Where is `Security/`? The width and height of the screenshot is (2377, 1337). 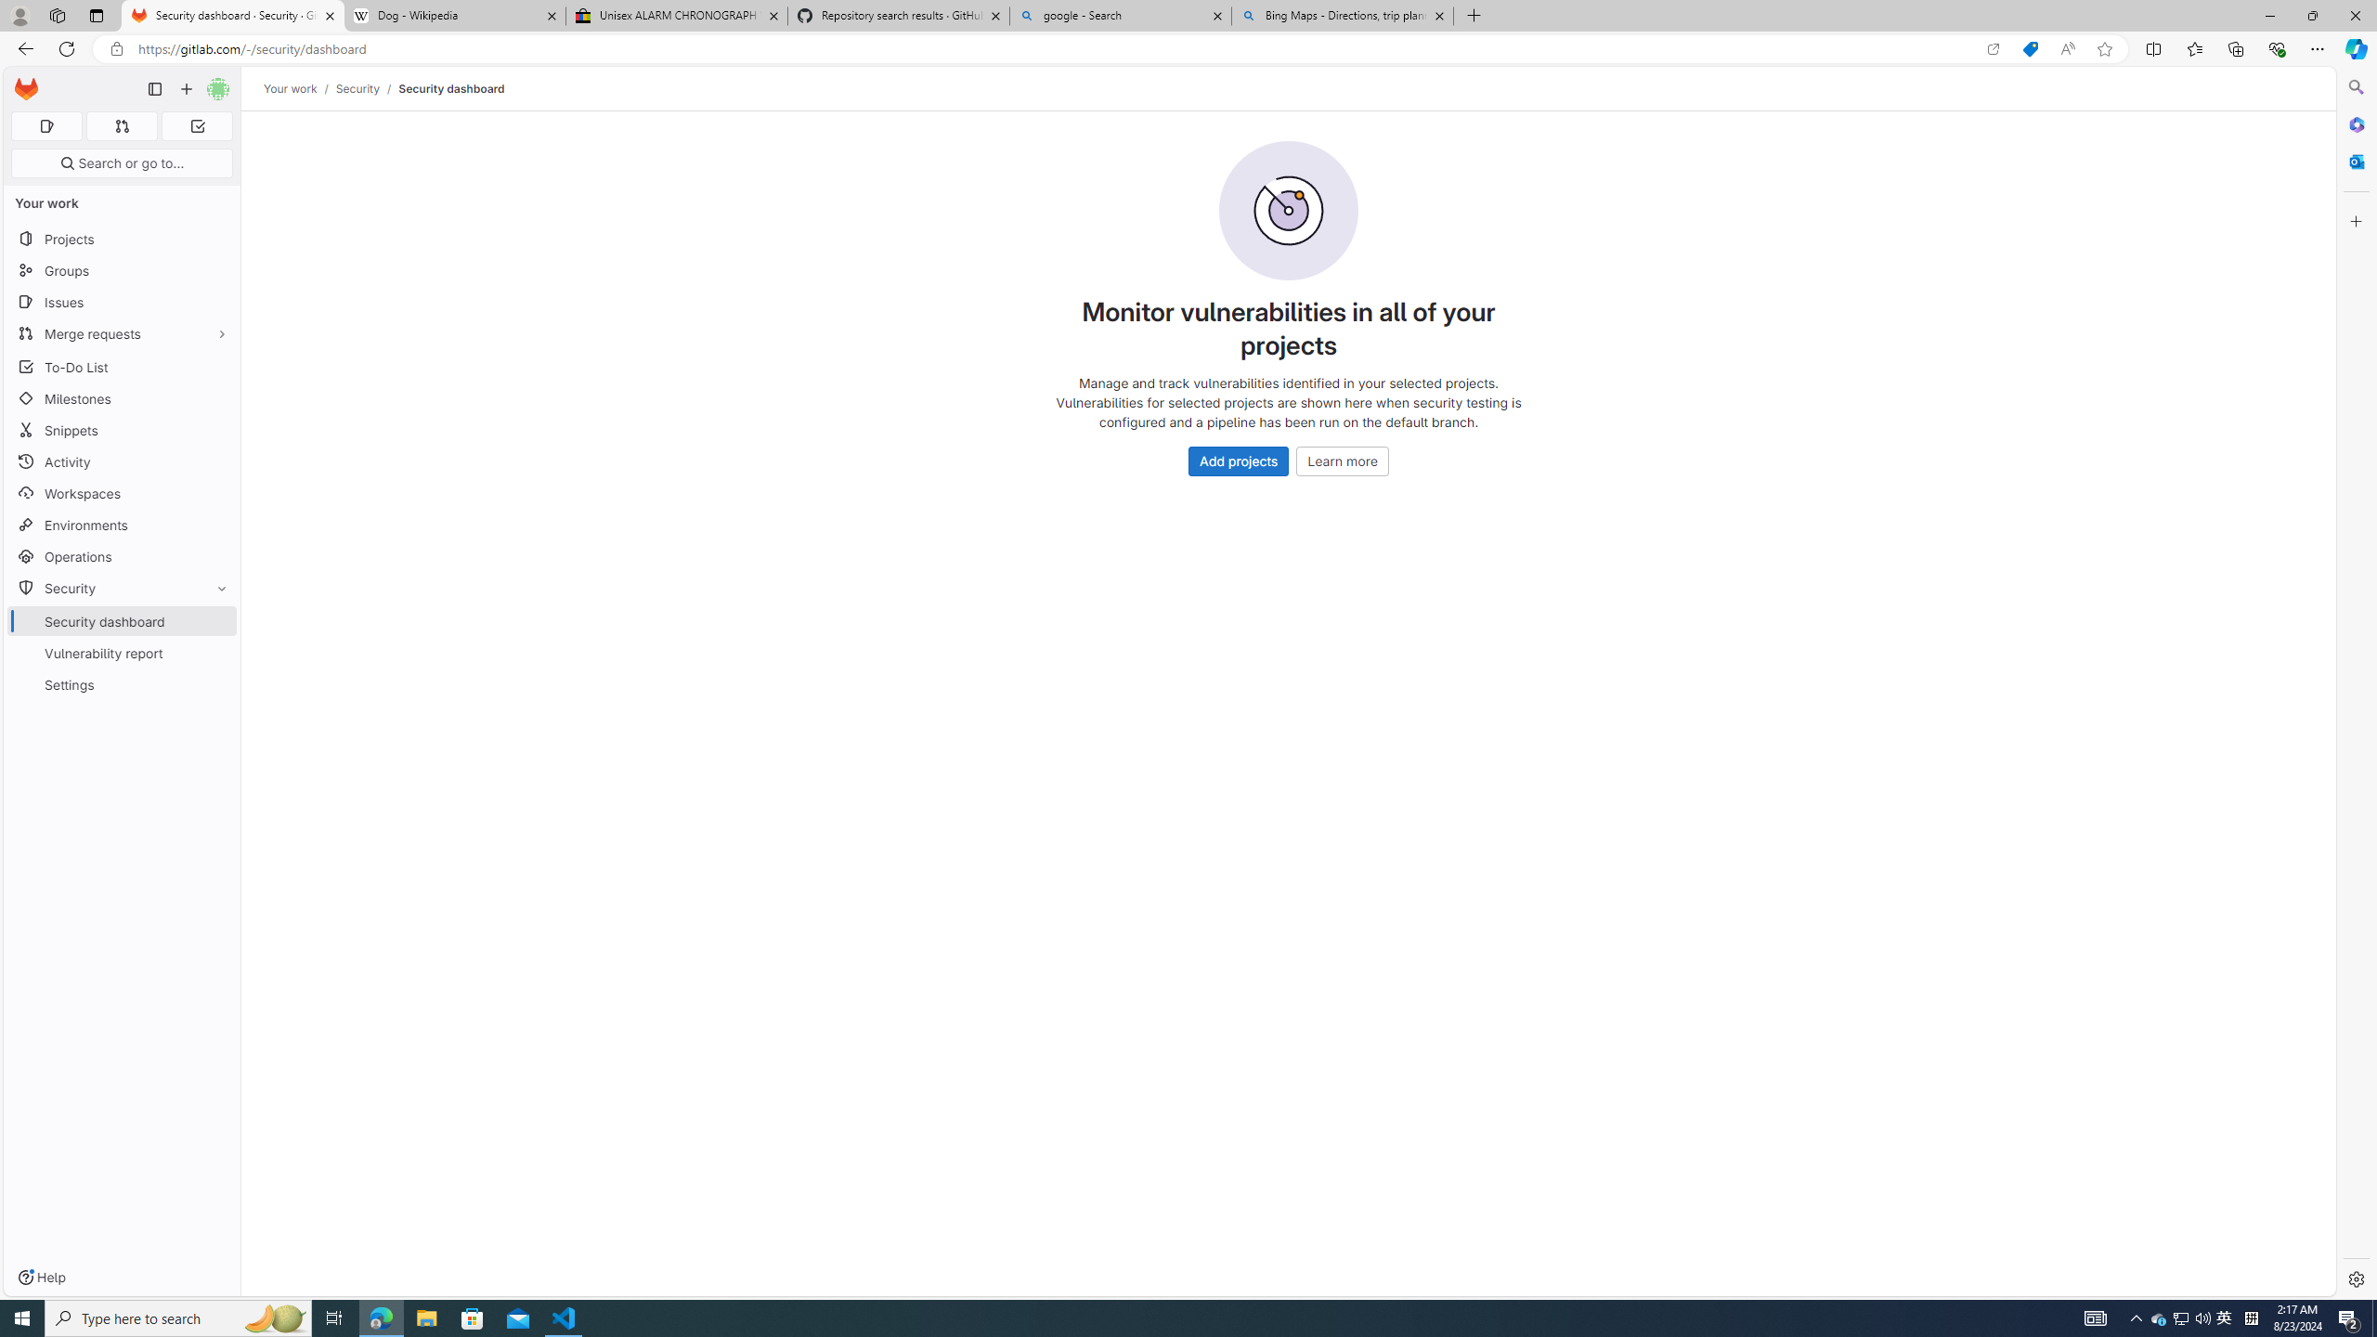
Security/ is located at coordinates (367, 88).